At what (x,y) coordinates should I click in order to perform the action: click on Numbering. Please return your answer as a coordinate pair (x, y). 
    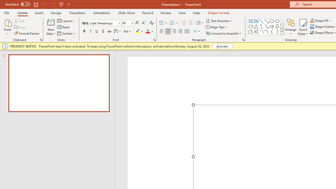
    Looking at the image, I should click on (172, 23).